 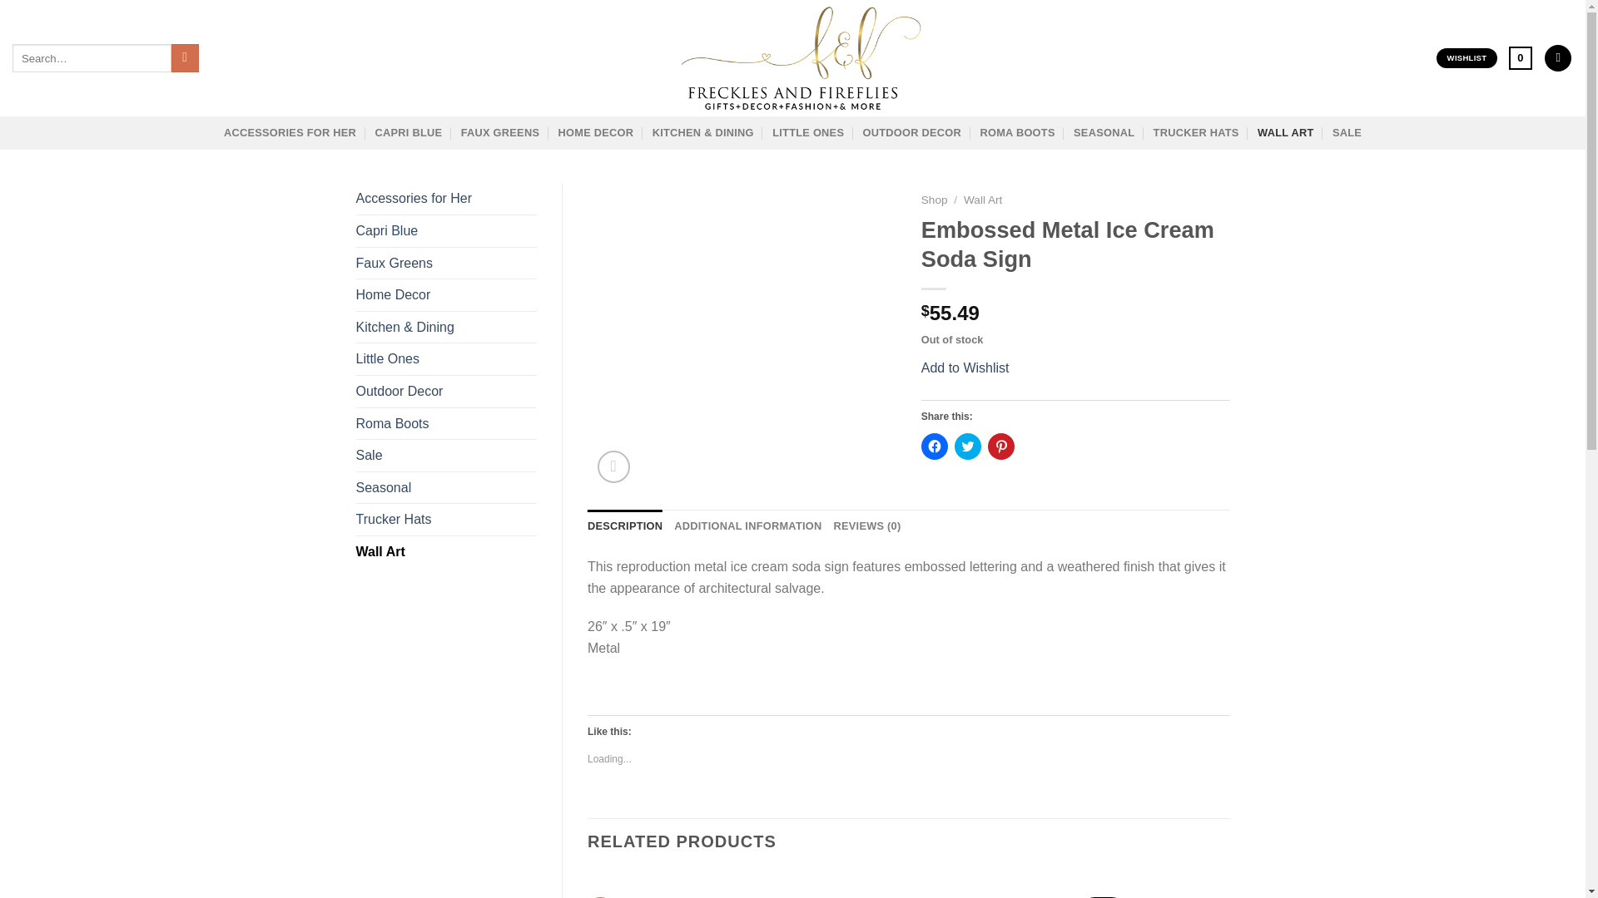 What do you see at coordinates (408, 133) in the screenshot?
I see `CAPRI BLUE` at bounding box center [408, 133].